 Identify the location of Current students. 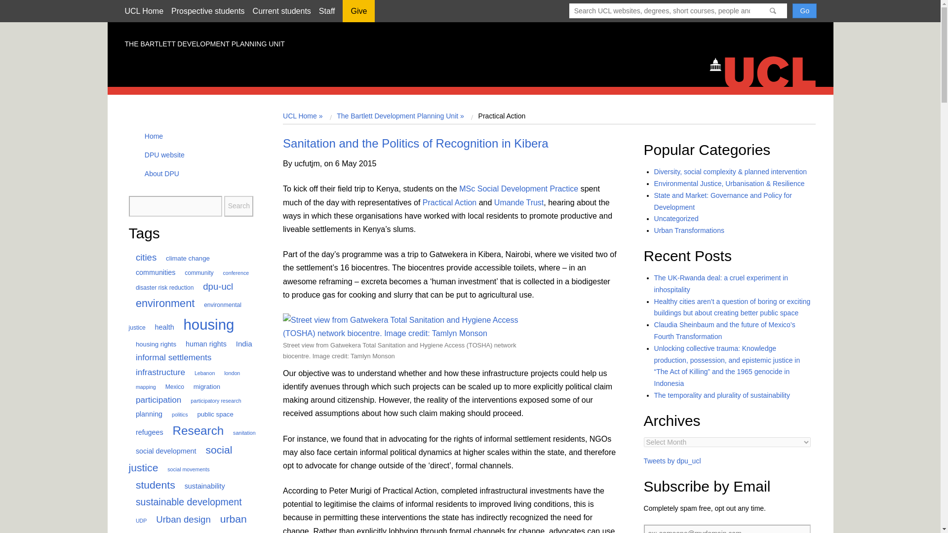
(281, 11).